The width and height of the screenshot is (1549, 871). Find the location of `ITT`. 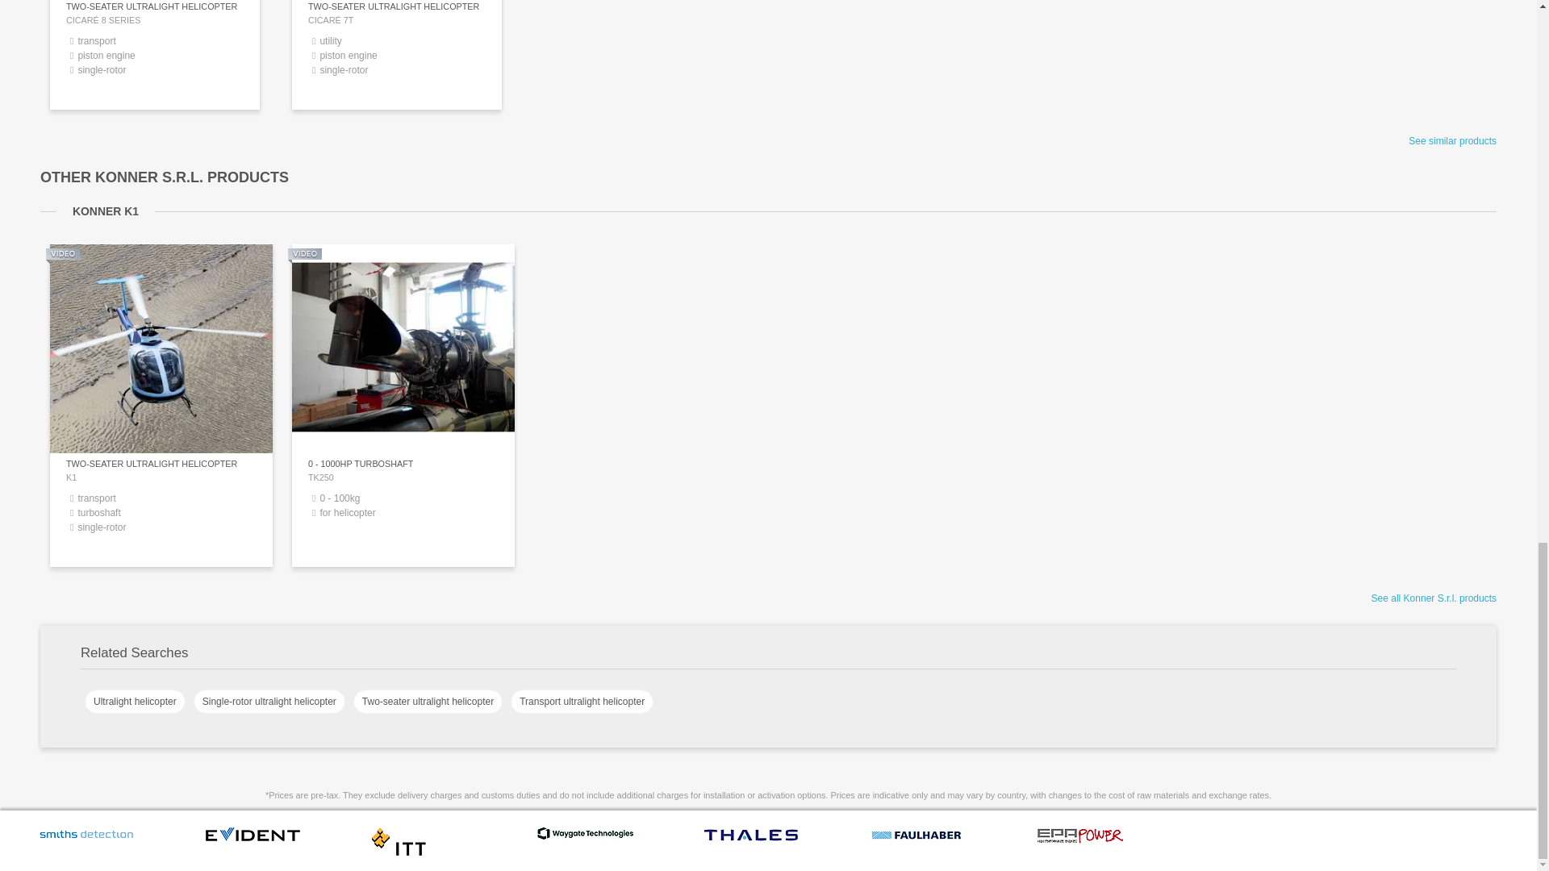

ITT is located at coordinates (398, 852).